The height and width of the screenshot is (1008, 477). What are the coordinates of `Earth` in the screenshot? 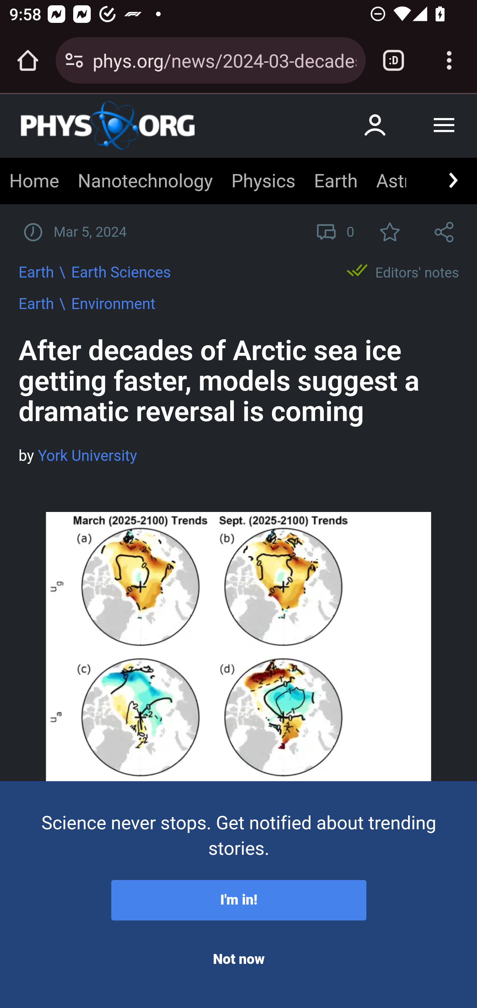 It's located at (36, 304).